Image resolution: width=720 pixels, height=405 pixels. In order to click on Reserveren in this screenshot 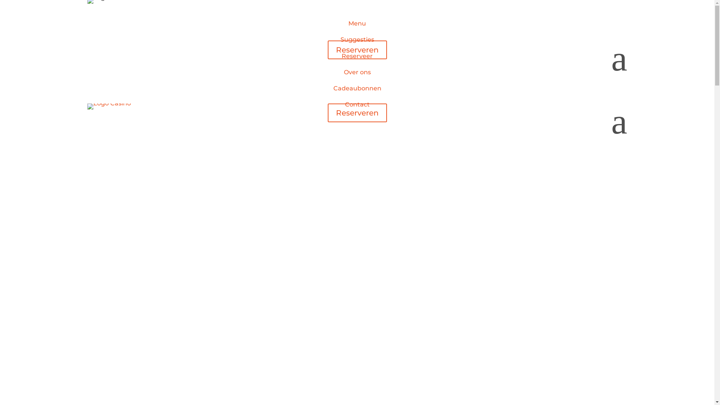, I will do `click(357, 50)`.